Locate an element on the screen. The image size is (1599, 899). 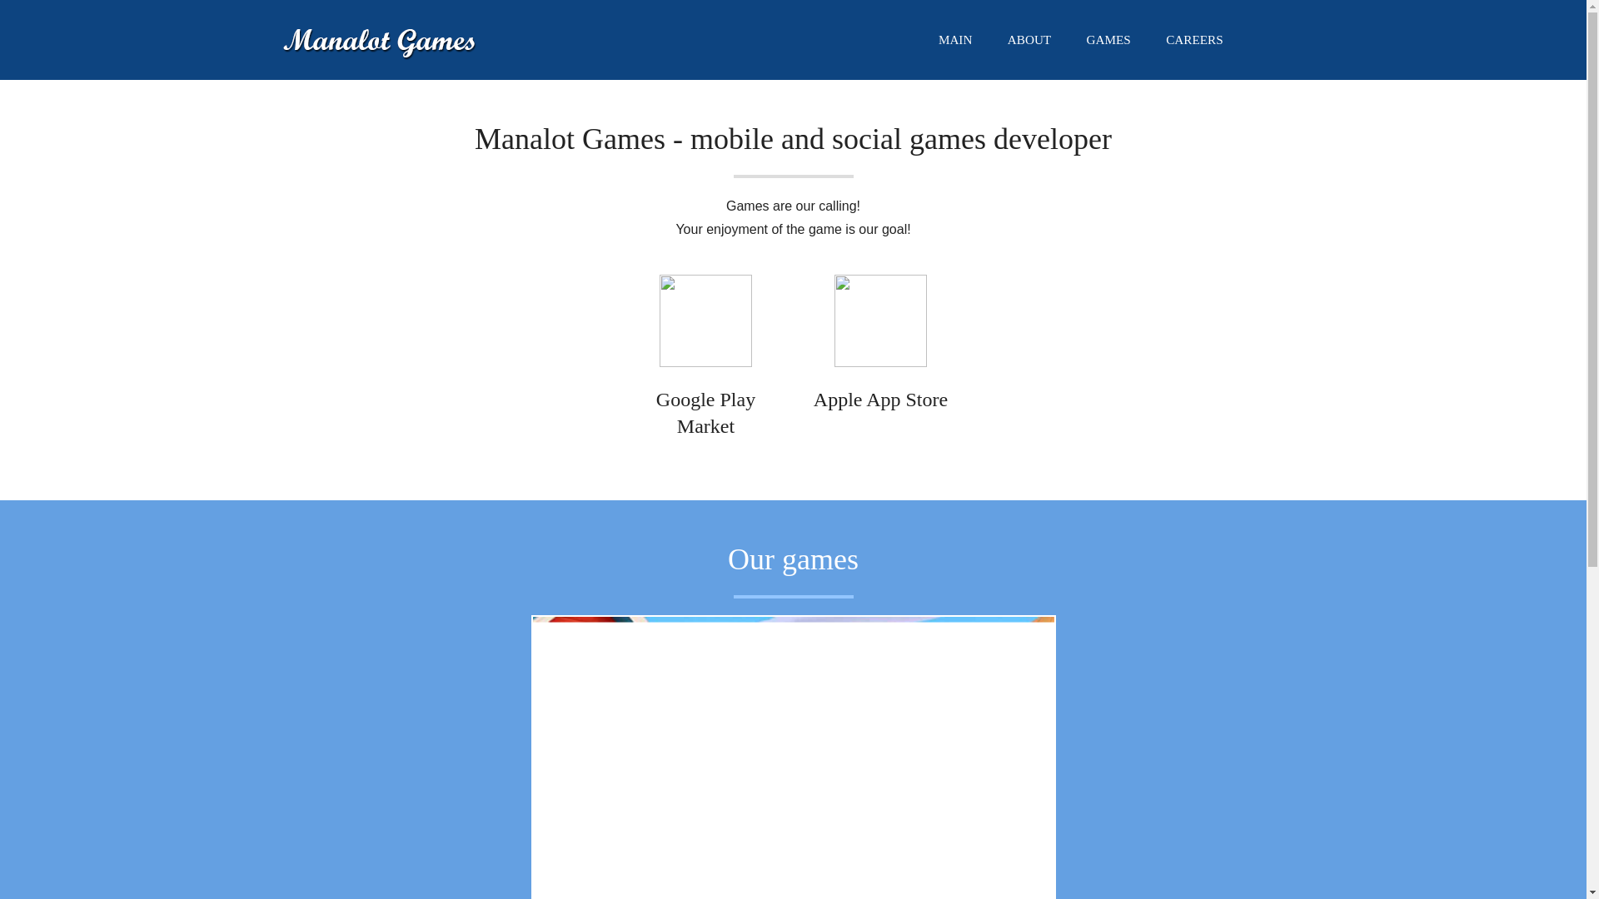
GAMES is located at coordinates (1108, 40).